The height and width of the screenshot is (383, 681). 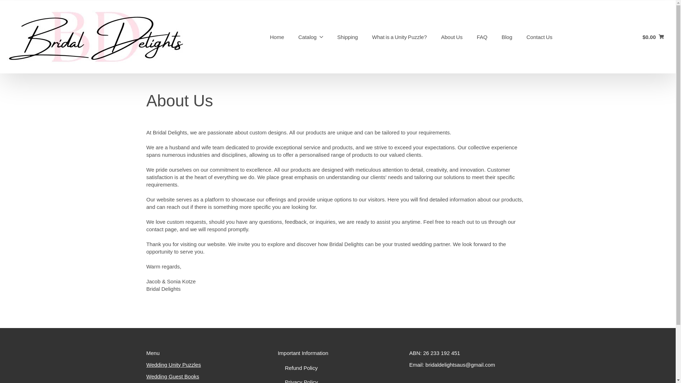 I want to click on What is a Unity Puzzle?, so click(x=399, y=36).